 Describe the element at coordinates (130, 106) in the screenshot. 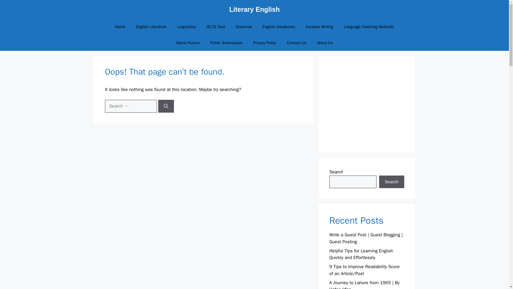

I see `Search for:` at that location.